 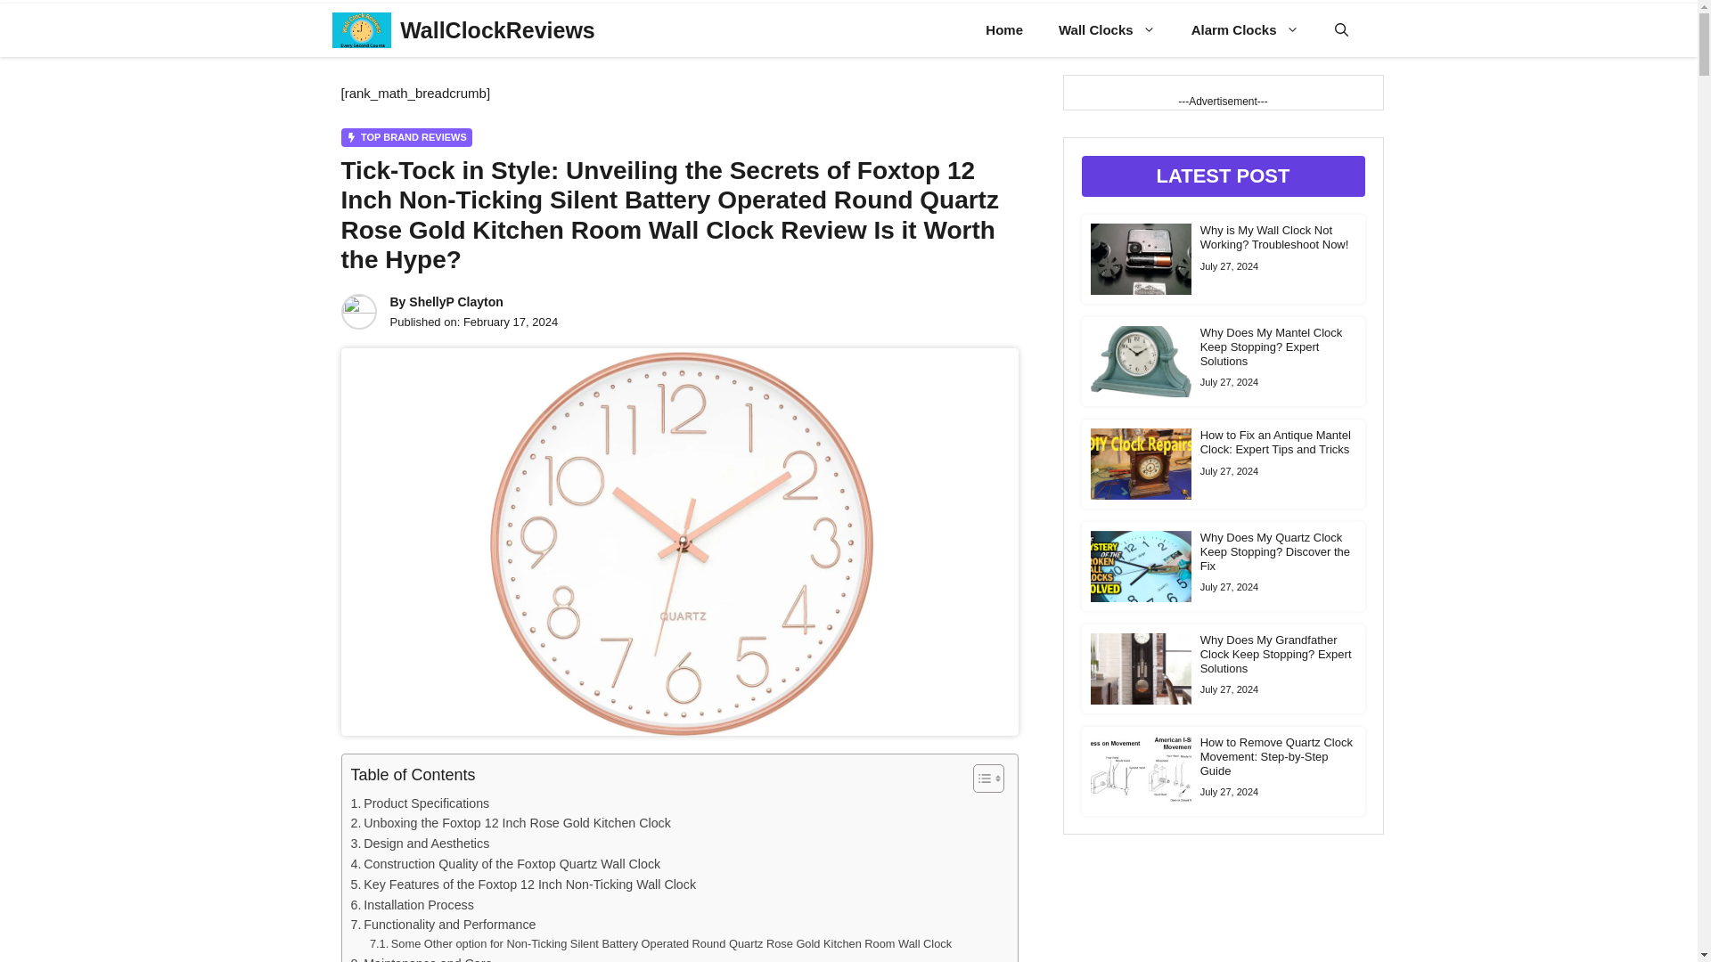 I want to click on Construction Quality of the Foxtop Quartz Wall Clock, so click(x=505, y=864).